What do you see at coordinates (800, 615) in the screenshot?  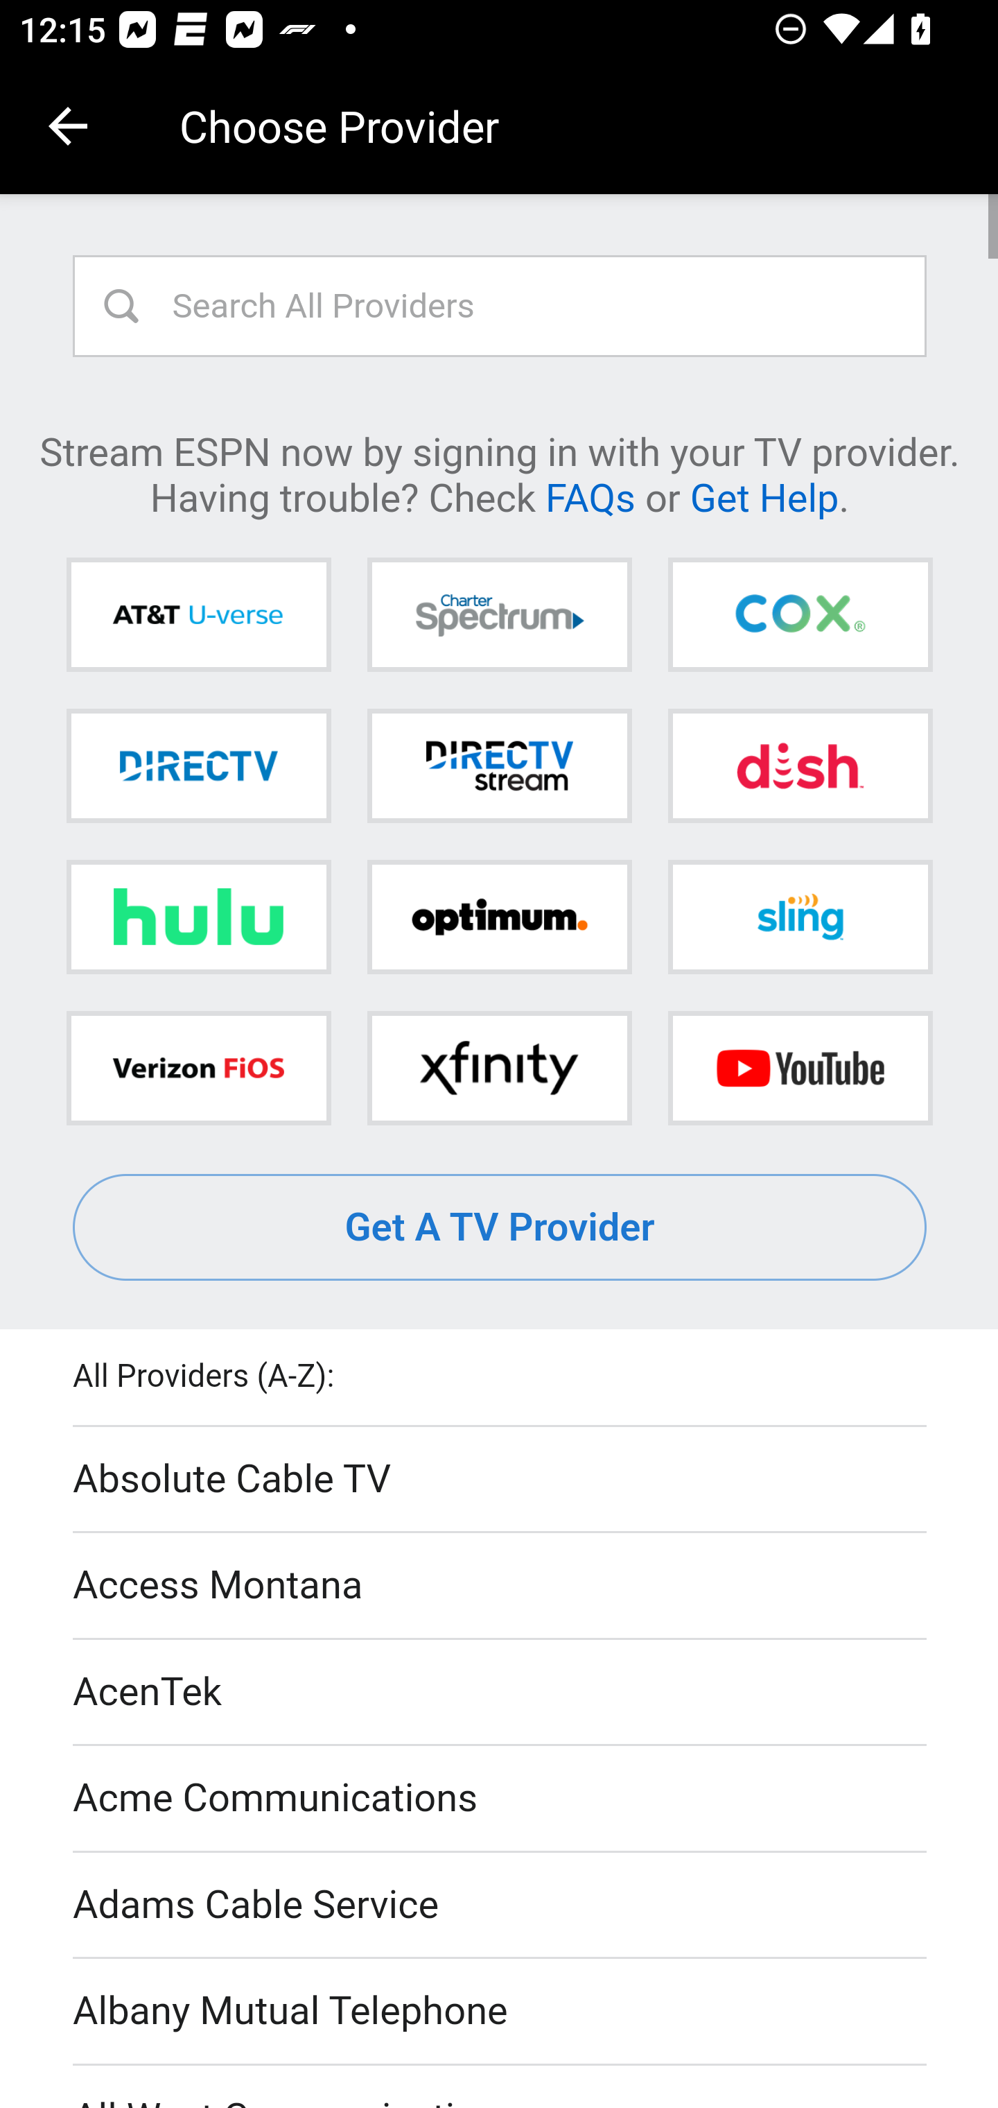 I see `Cox` at bounding box center [800, 615].